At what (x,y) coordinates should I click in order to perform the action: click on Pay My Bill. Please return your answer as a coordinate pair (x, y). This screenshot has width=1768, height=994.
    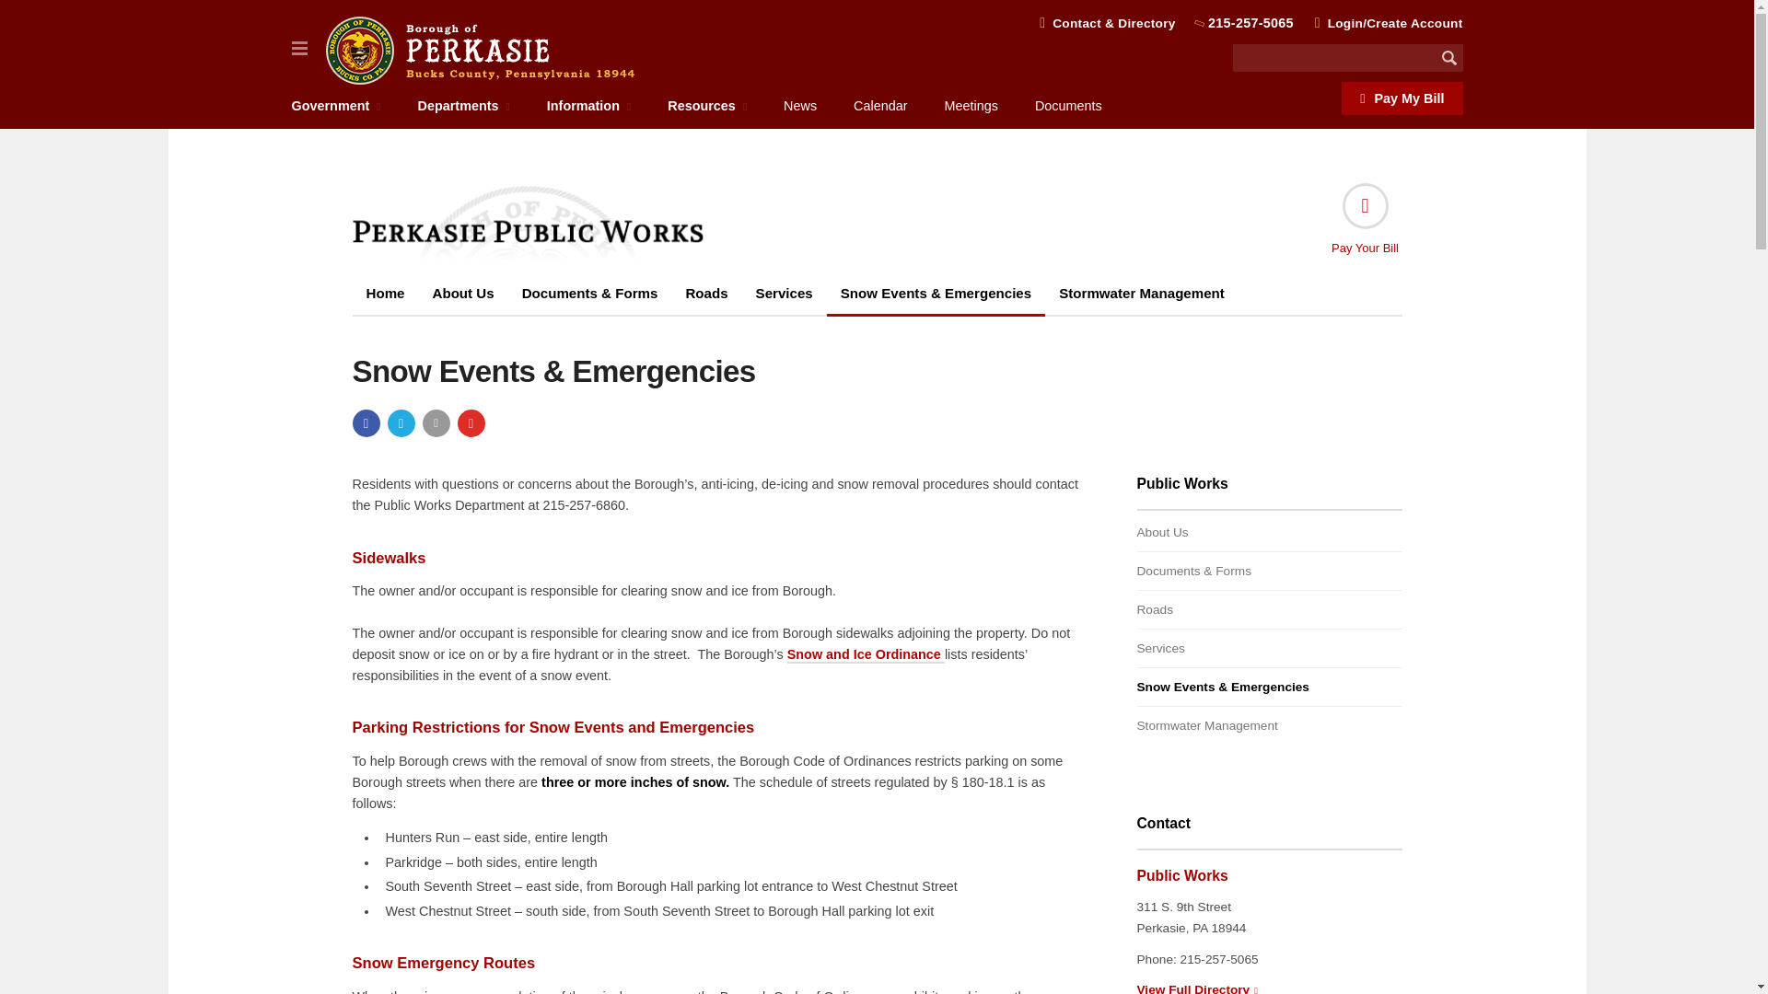
    Looking at the image, I should click on (1402, 98).